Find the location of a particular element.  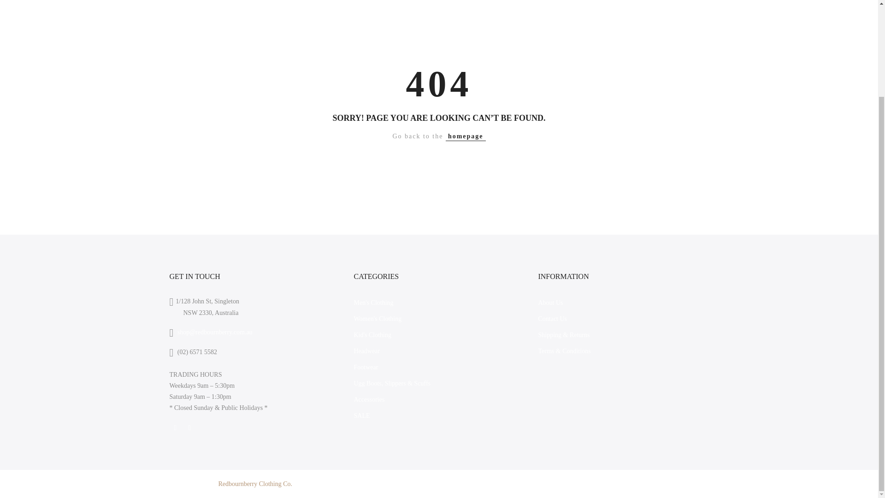

Accessories is located at coordinates (369, 399).